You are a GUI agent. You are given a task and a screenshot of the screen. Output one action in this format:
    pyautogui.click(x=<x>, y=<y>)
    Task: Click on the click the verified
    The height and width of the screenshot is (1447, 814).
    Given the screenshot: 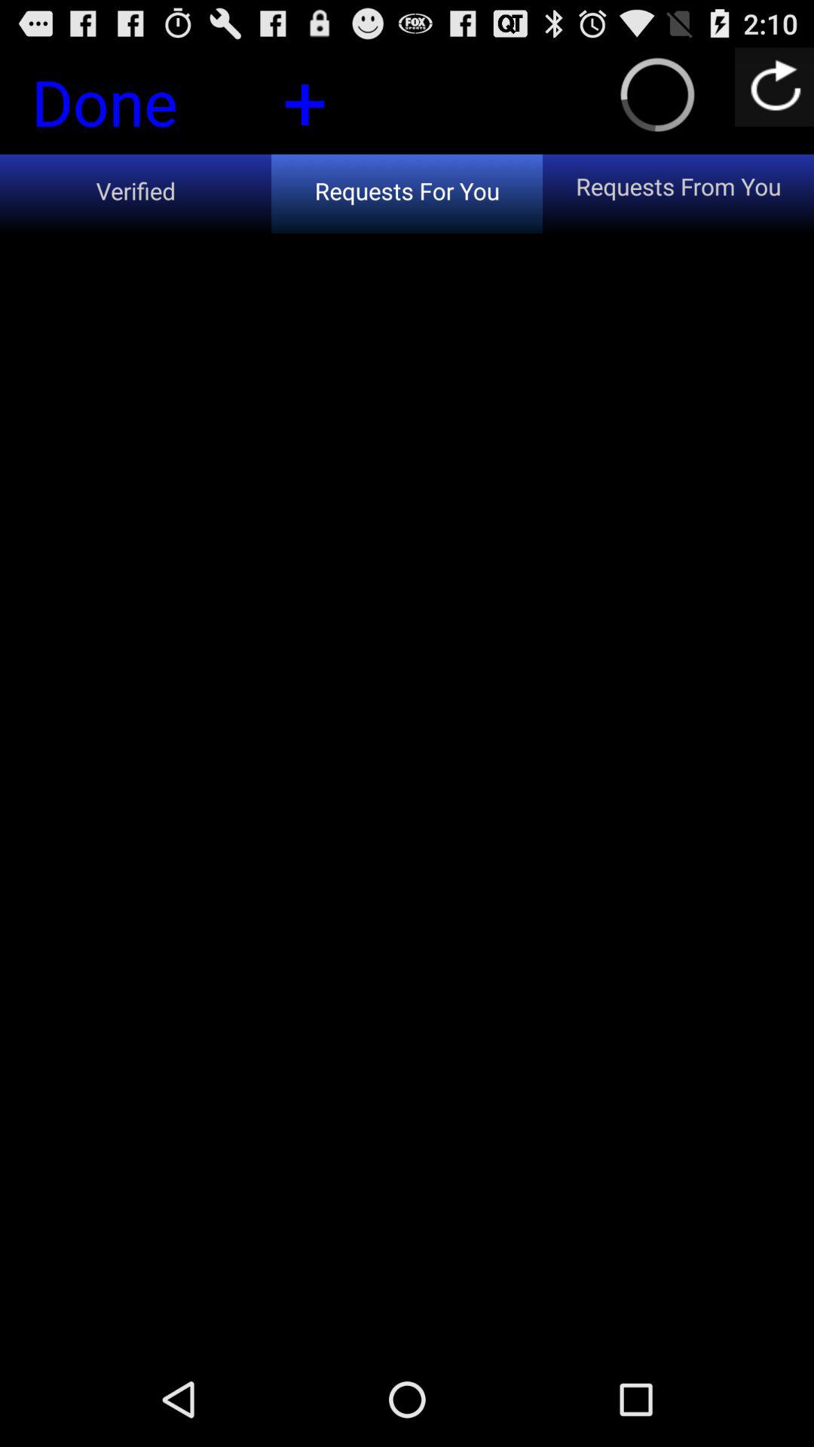 What is the action you would take?
    pyautogui.click(x=136, y=193)
    